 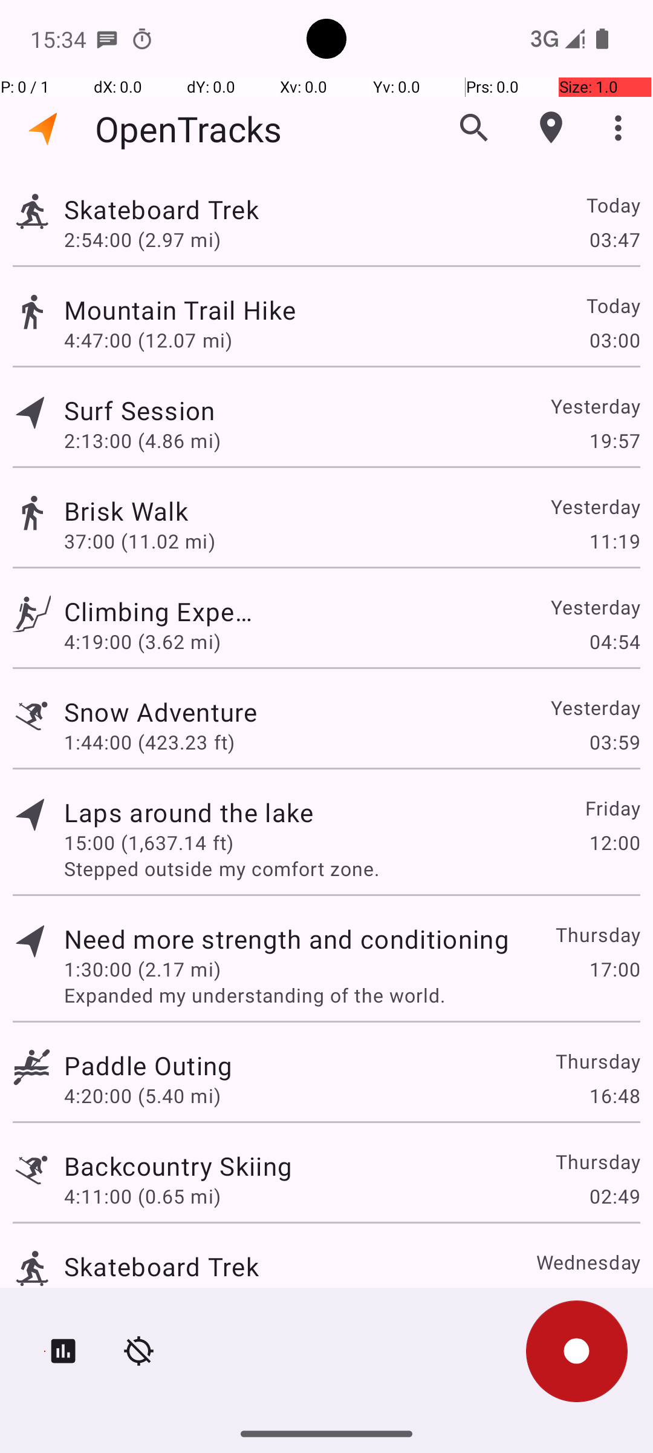 I want to click on 1:30:00 (2.17 mi), so click(x=143, y=969).